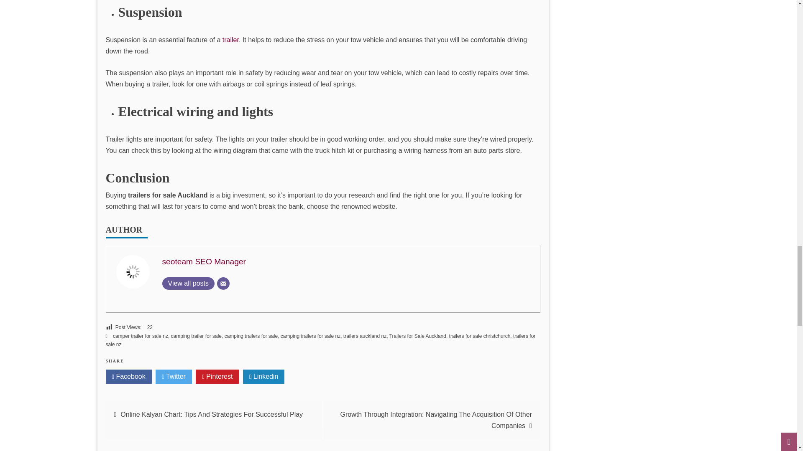 This screenshot has height=451, width=803. Describe the element at coordinates (320, 340) in the screenshot. I see `trailers for sale nz` at that location.